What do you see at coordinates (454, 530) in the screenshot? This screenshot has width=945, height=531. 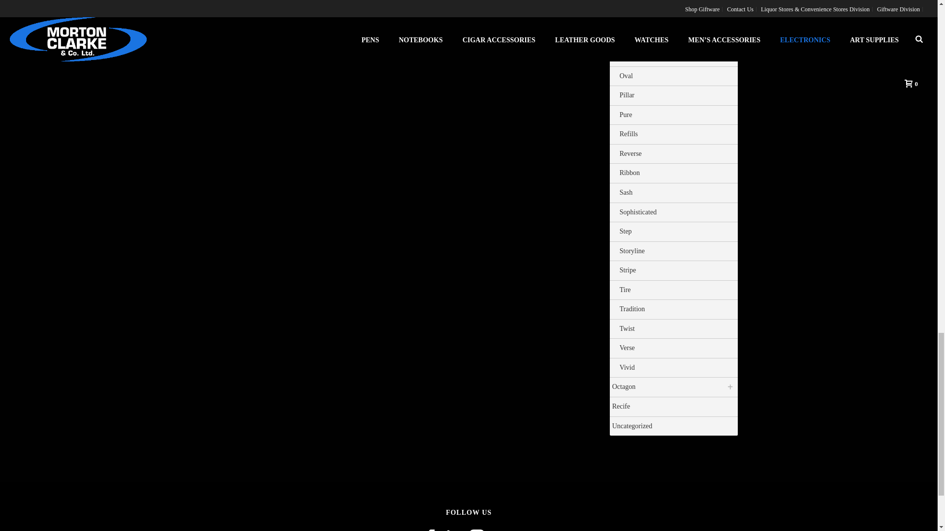 I see `Follow Us on linkedin` at bounding box center [454, 530].